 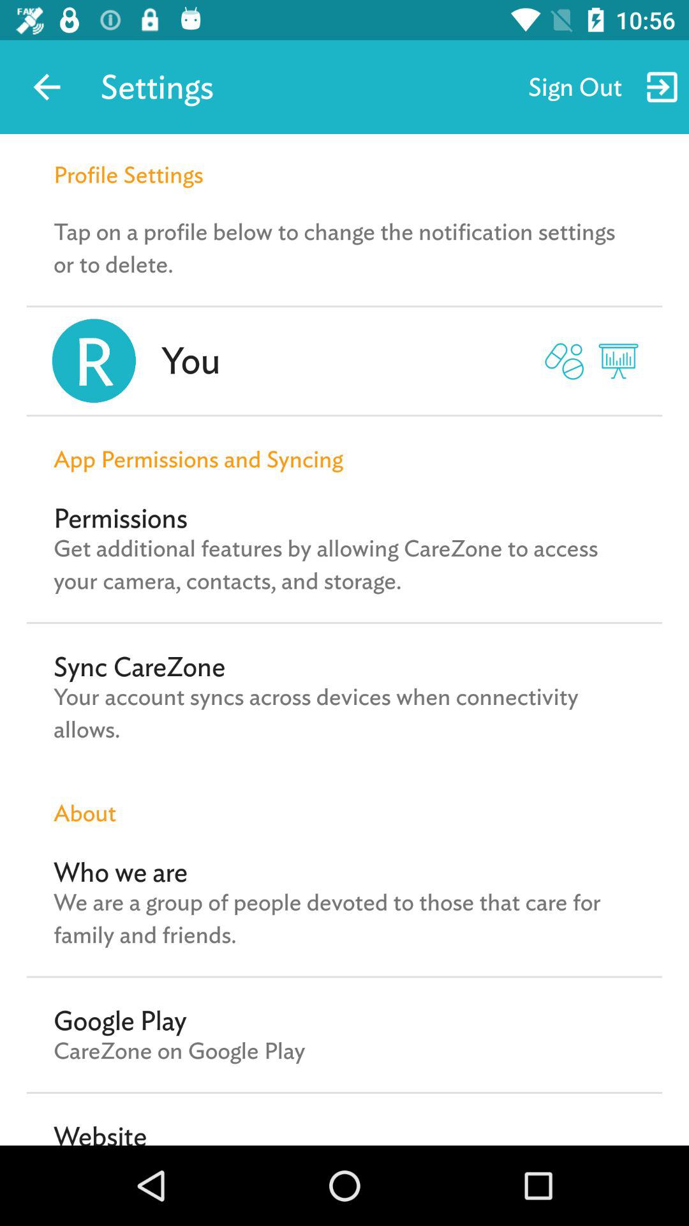 I want to click on launch carezone on google, so click(x=179, y=1050).